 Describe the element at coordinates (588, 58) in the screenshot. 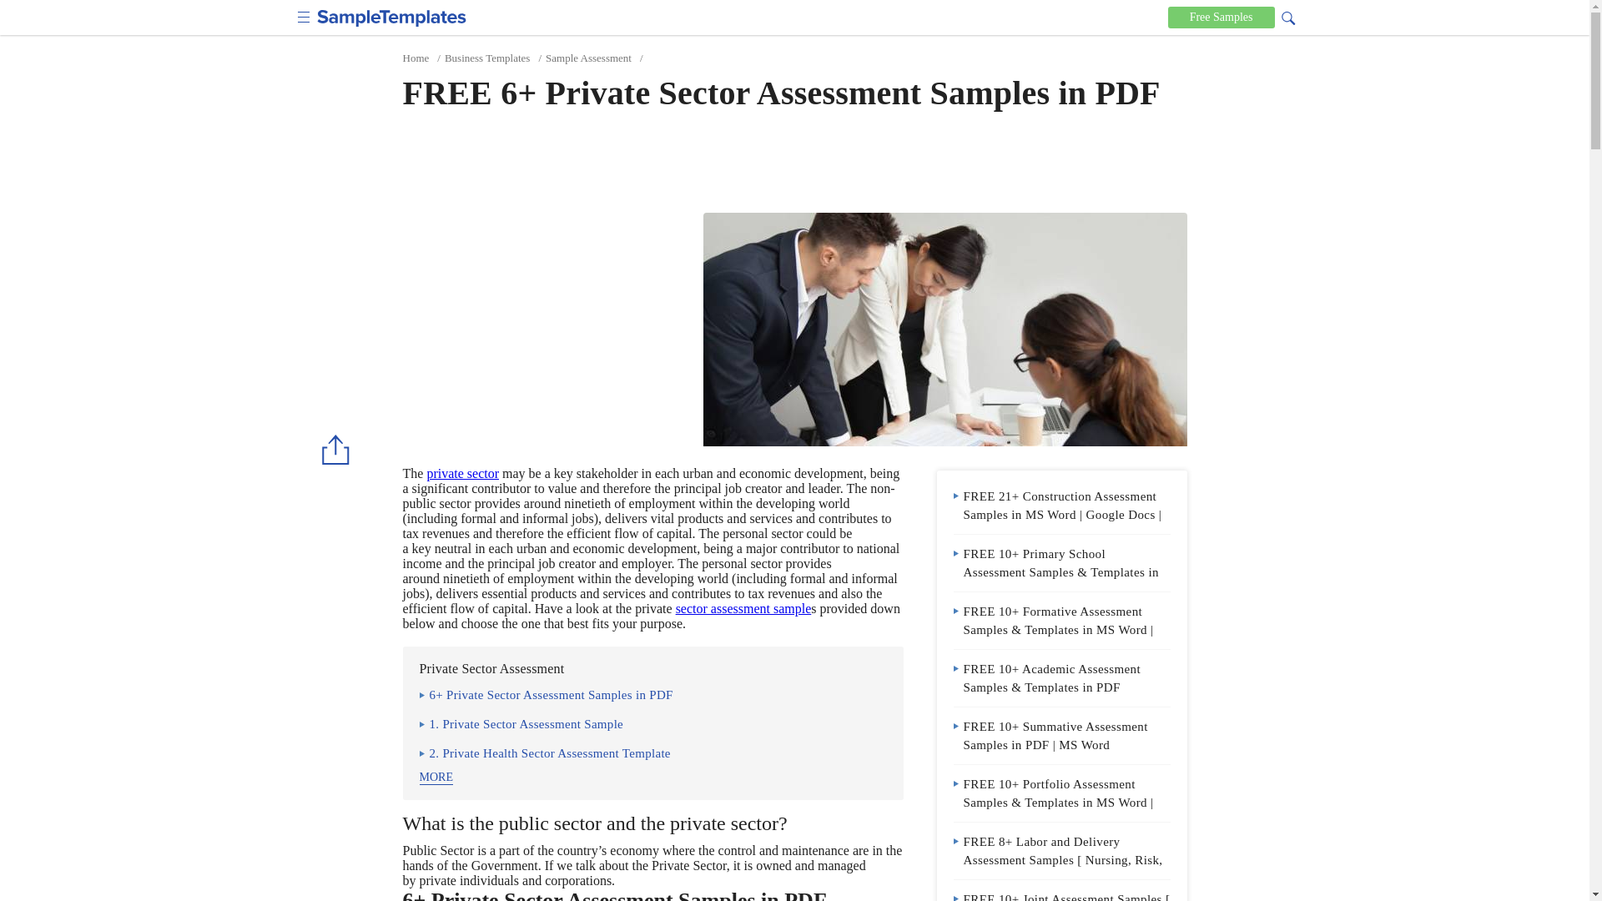

I see `Sample Assessment` at that location.